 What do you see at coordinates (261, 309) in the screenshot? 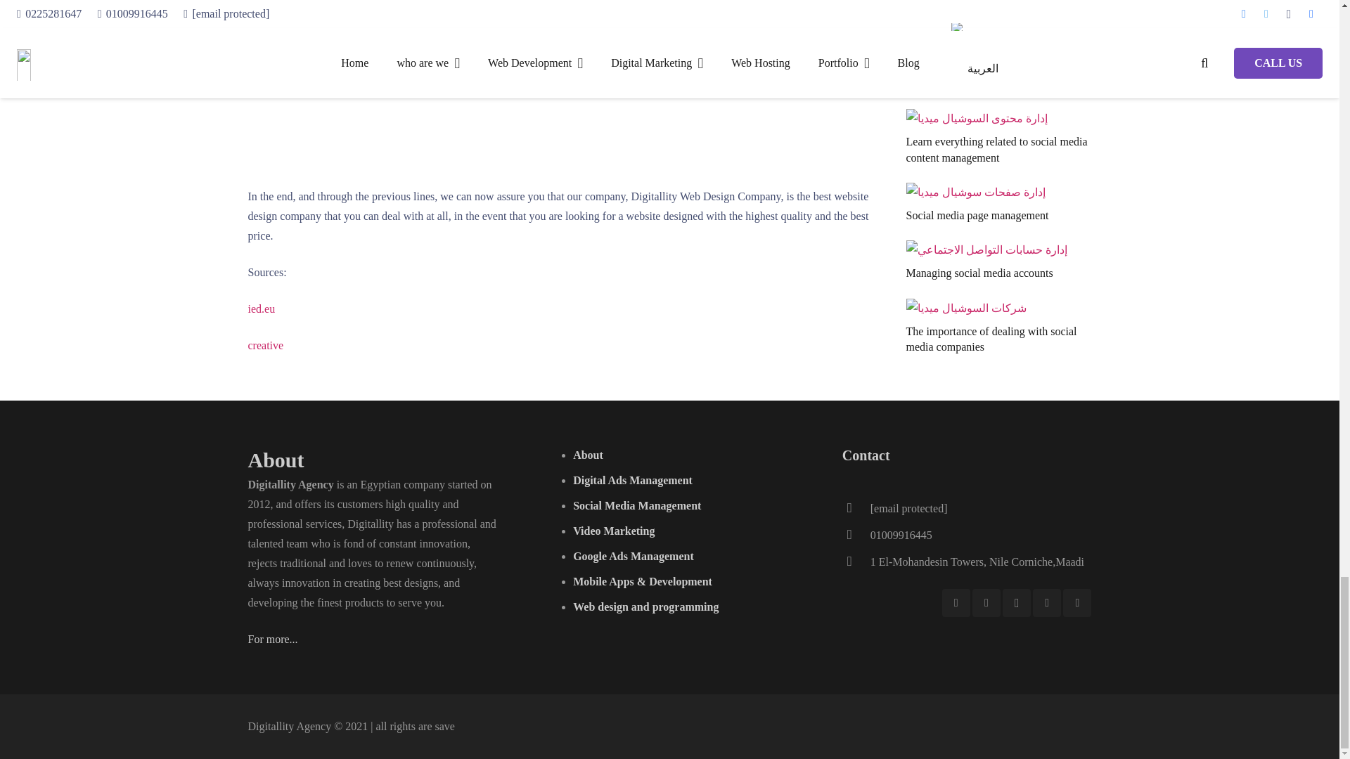
I see `ied.eu` at bounding box center [261, 309].